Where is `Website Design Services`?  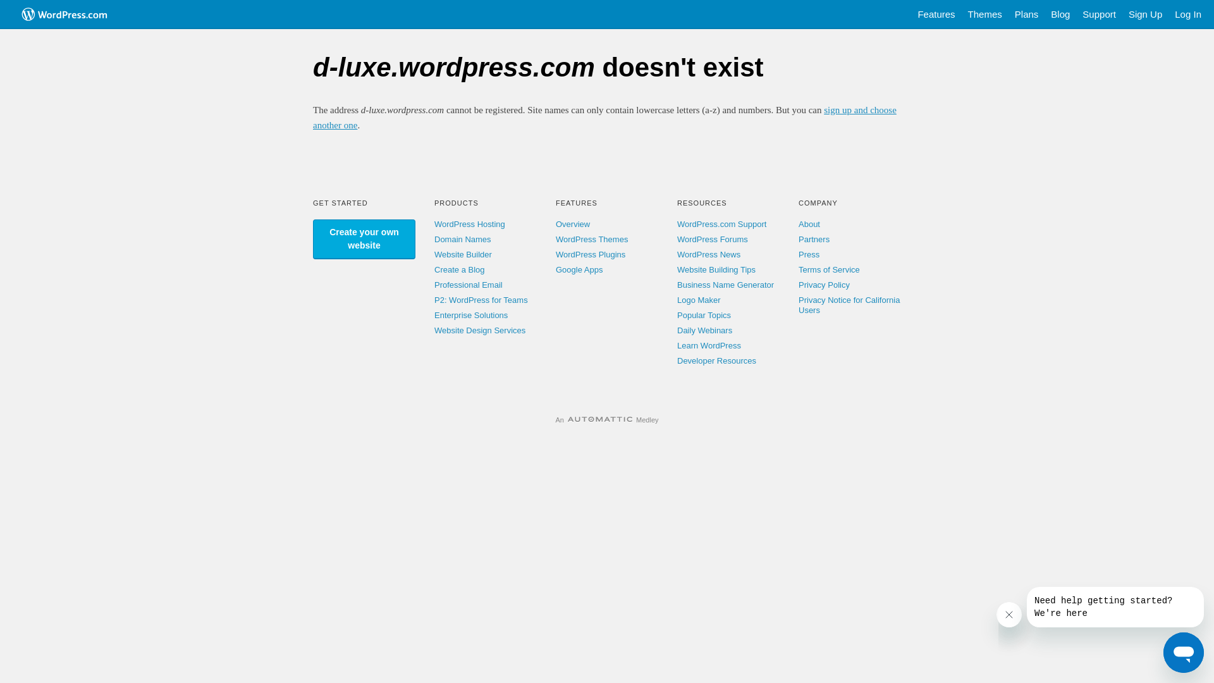
Website Design Services is located at coordinates (480, 330).